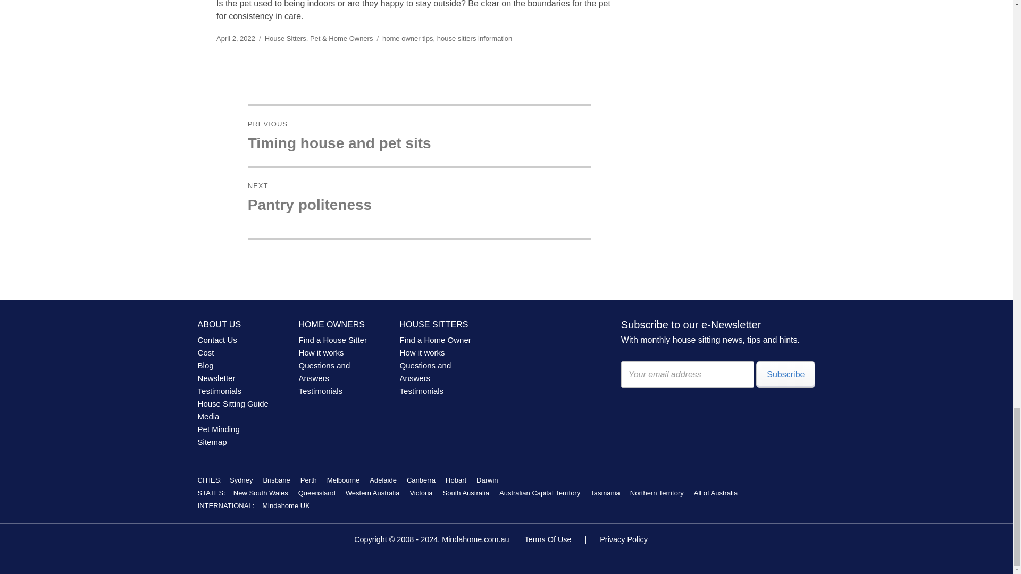 Image resolution: width=1021 pixels, height=574 pixels. I want to click on House Sitters, so click(285, 38).